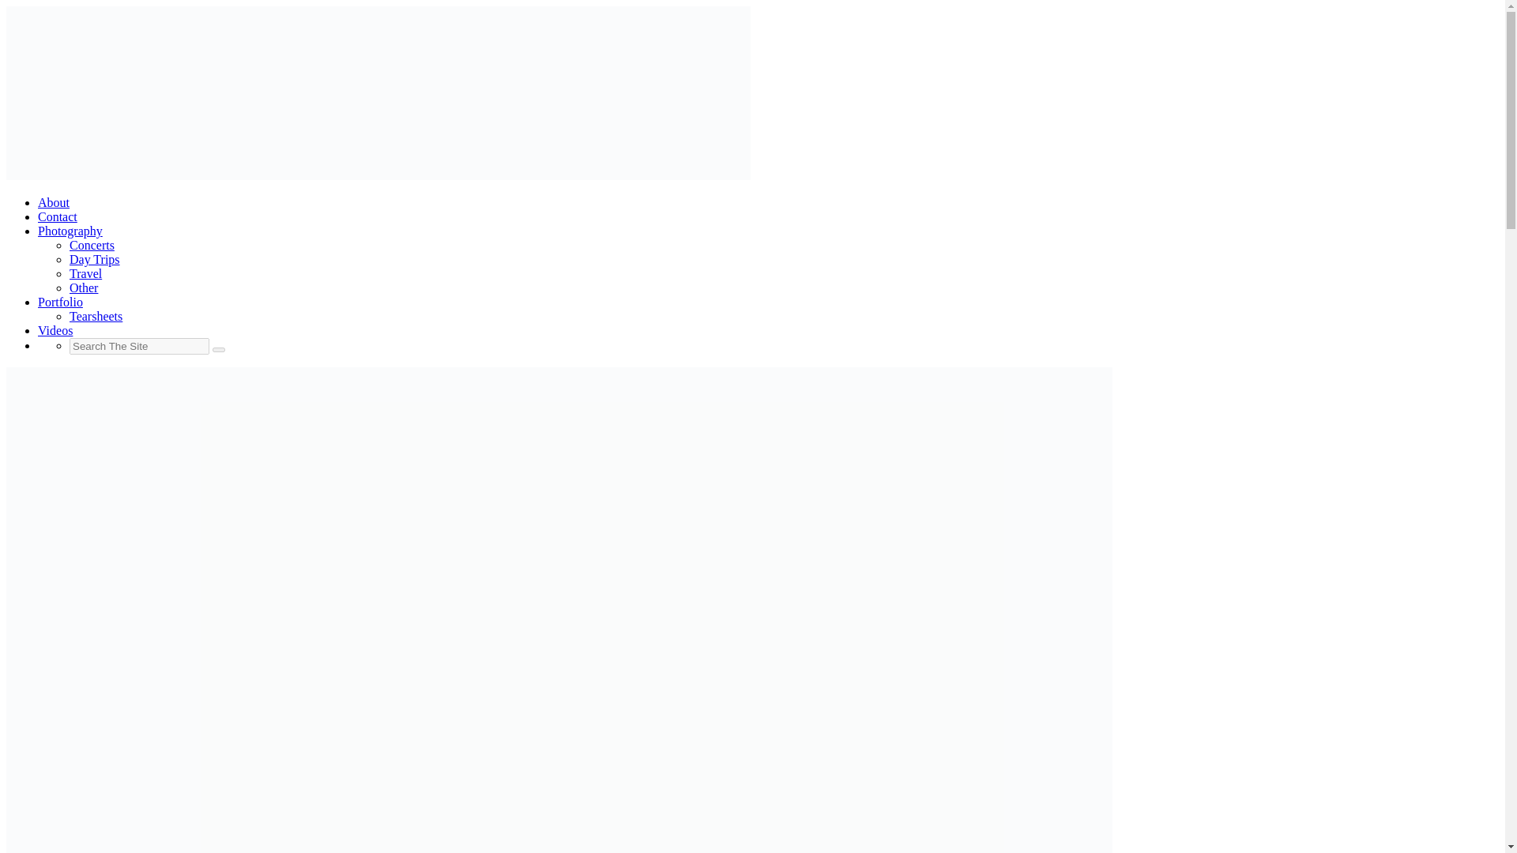 The image size is (1517, 853). What do you see at coordinates (60, 302) in the screenshot?
I see `Portfolio` at bounding box center [60, 302].